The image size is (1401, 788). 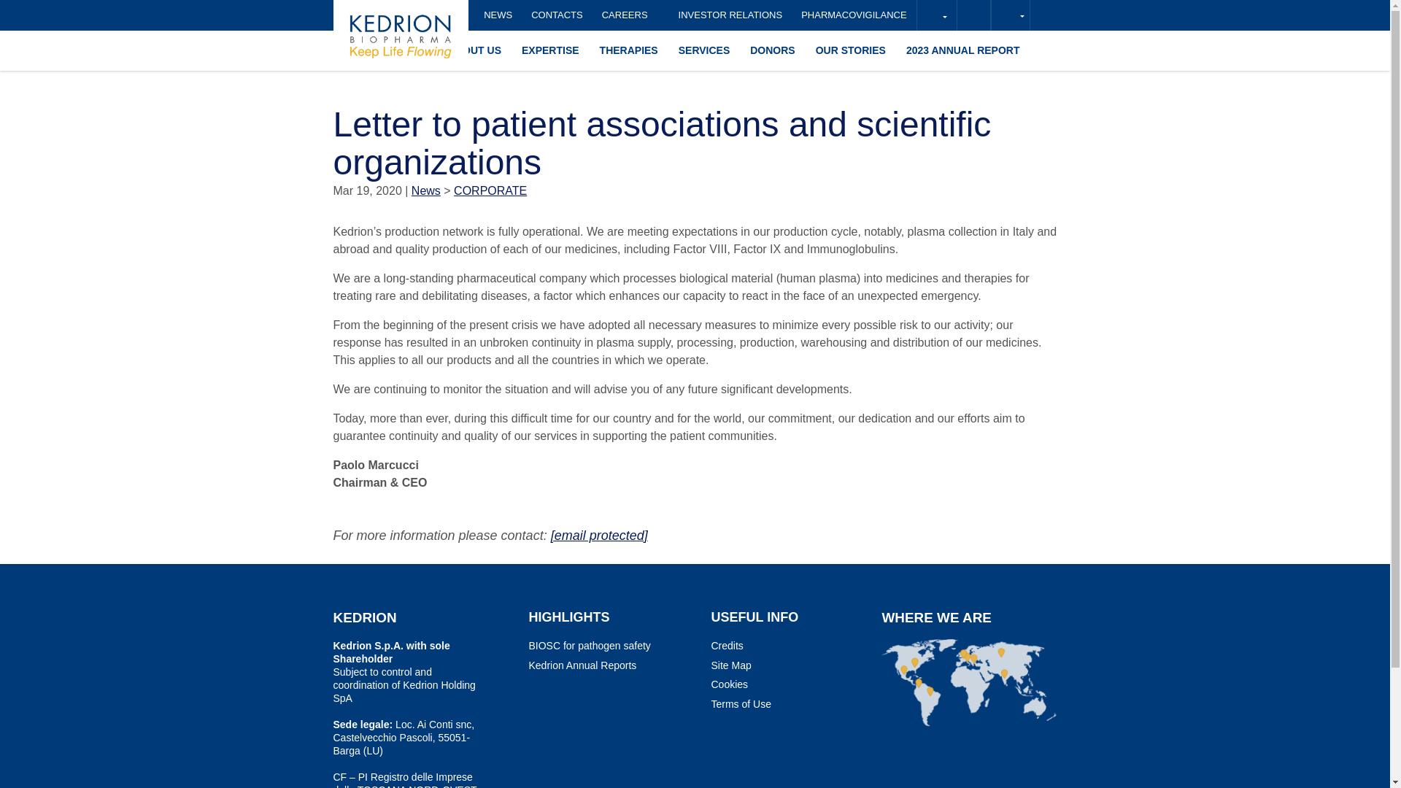 What do you see at coordinates (498, 15) in the screenshot?
I see `NEWS` at bounding box center [498, 15].